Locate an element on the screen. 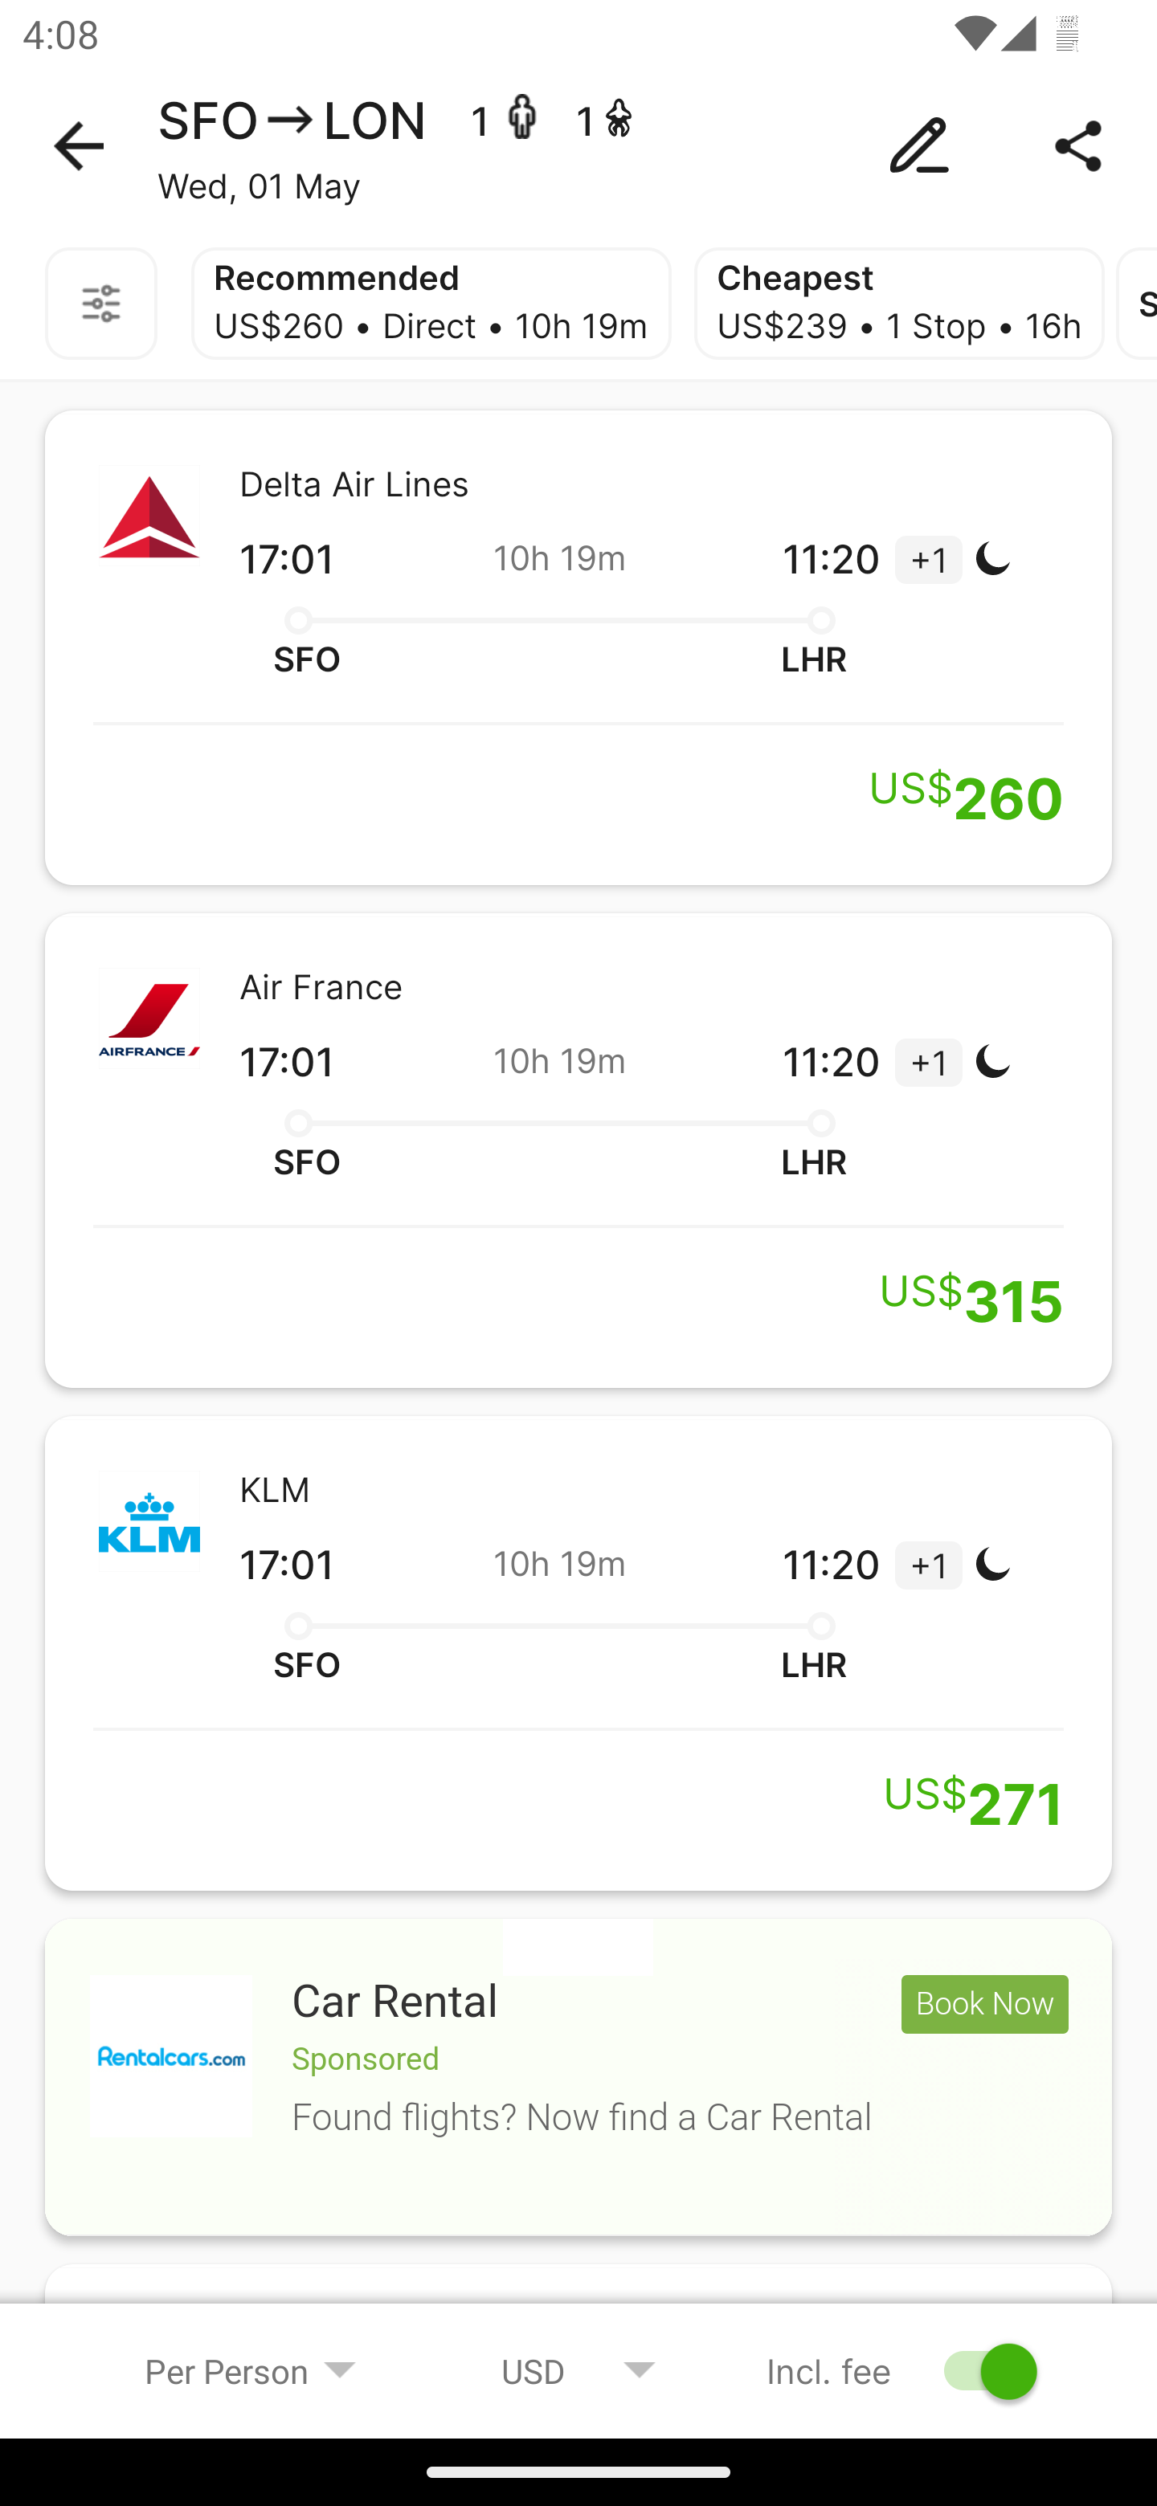 This screenshot has height=2506, width=1157. Delta Air Lines 17:01 10h 19m 11:20 SFO LHR +1 is located at coordinates (578, 647).